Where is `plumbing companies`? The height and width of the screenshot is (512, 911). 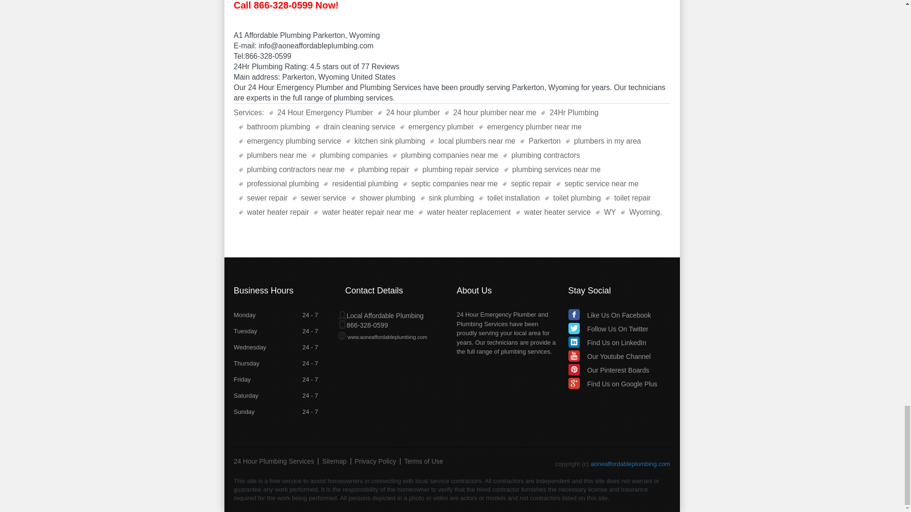 plumbing companies is located at coordinates (349, 155).